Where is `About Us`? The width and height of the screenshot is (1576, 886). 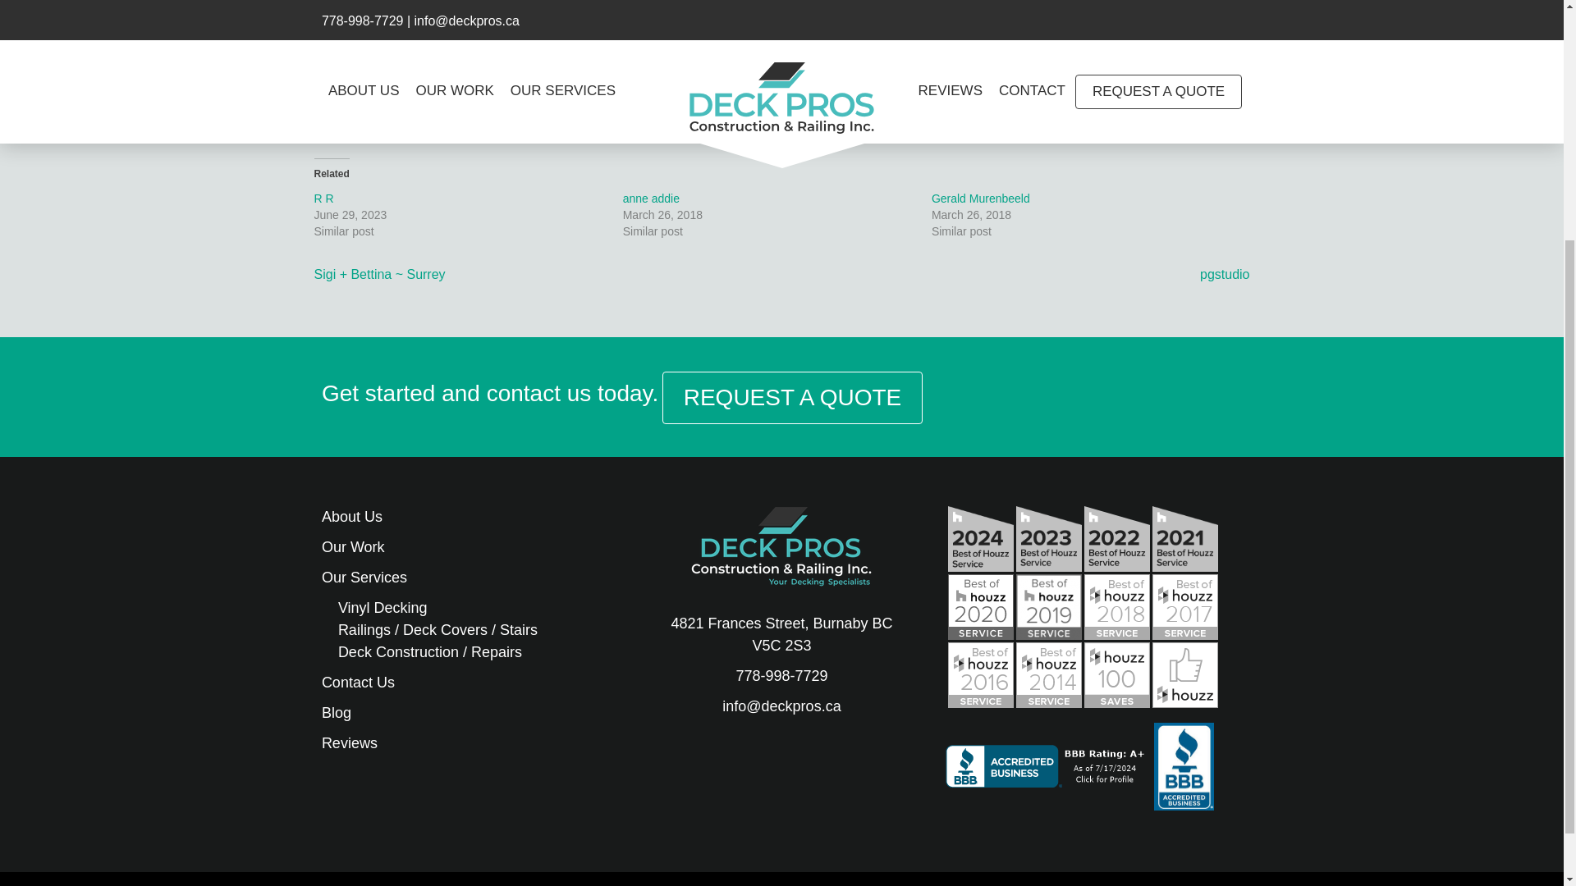 About Us is located at coordinates (351, 517).